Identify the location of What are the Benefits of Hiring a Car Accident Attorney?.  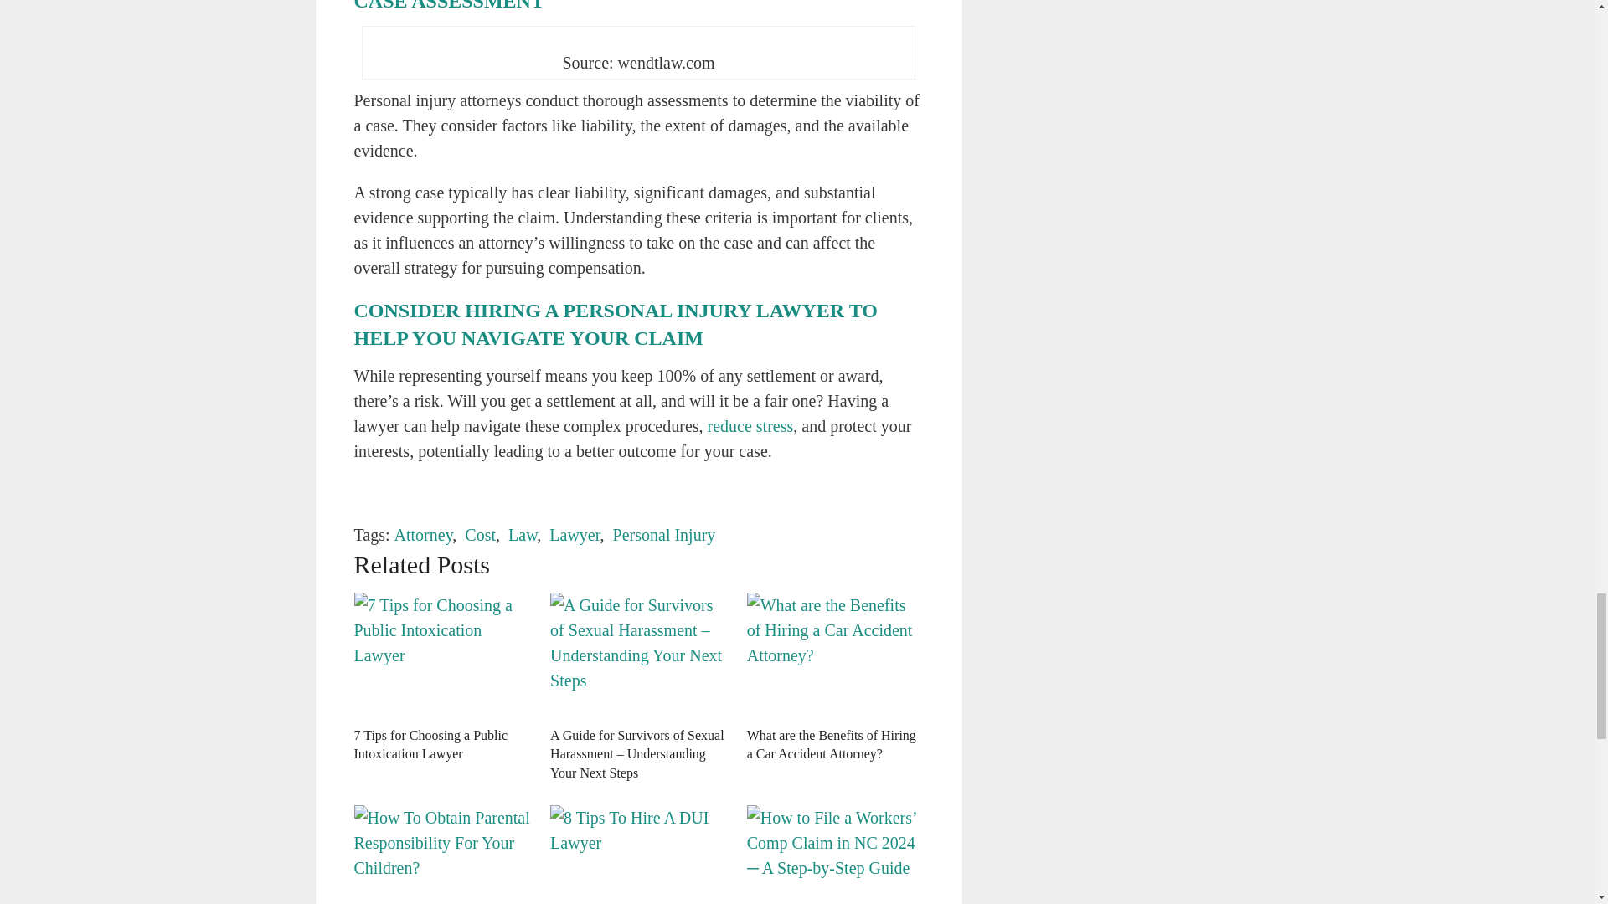
(835, 655).